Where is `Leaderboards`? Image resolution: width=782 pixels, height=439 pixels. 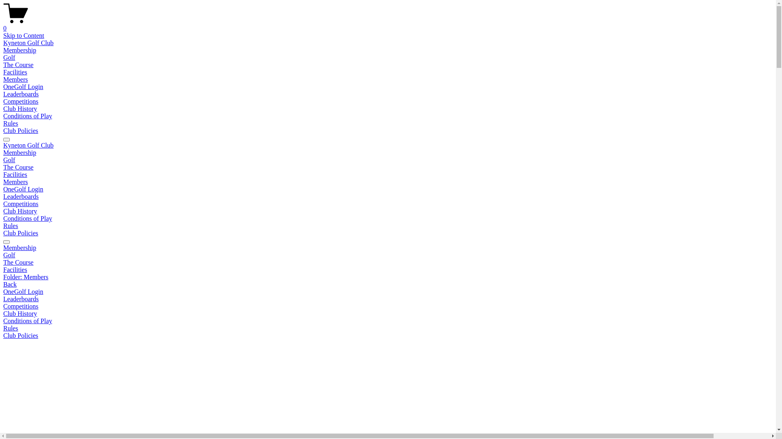 Leaderboards is located at coordinates (21, 94).